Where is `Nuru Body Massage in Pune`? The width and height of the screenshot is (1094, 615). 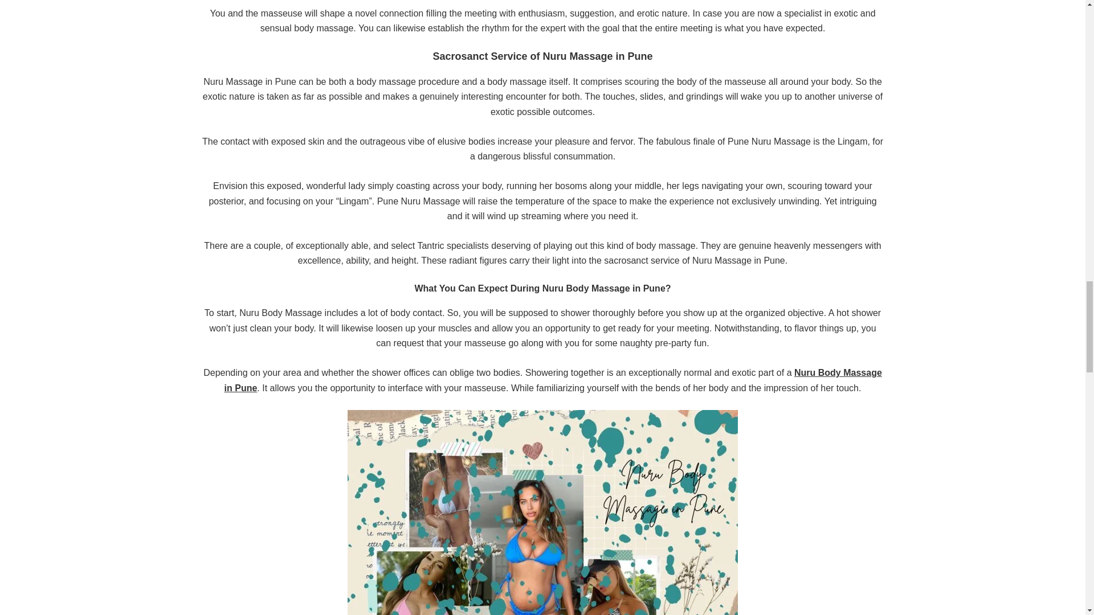
Nuru Body Massage in Pune is located at coordinates (553, 380).